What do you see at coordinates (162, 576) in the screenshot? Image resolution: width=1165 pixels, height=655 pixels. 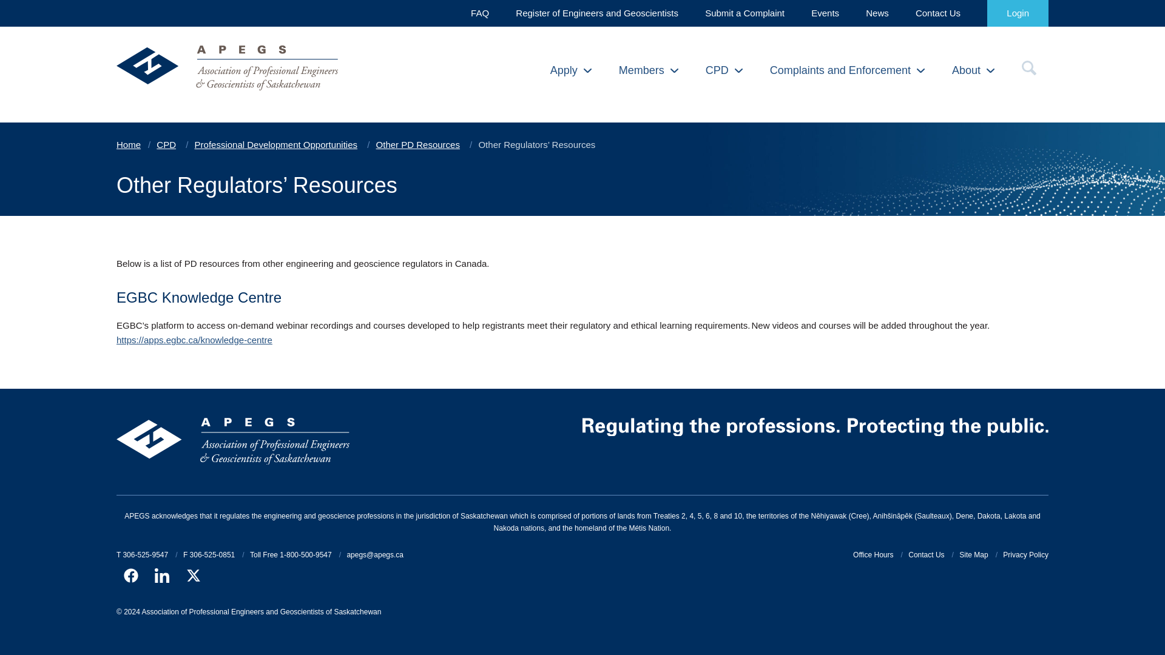 I see `LinkedIn` at bounding box center [162, 576].